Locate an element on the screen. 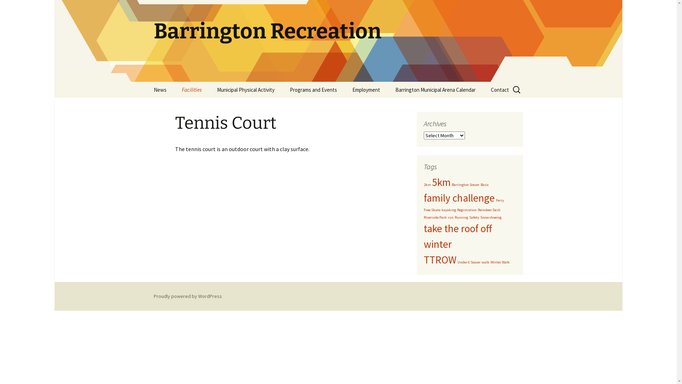 This screenshot has height=384, width=682. Safety is located at coordinates (474, 218).